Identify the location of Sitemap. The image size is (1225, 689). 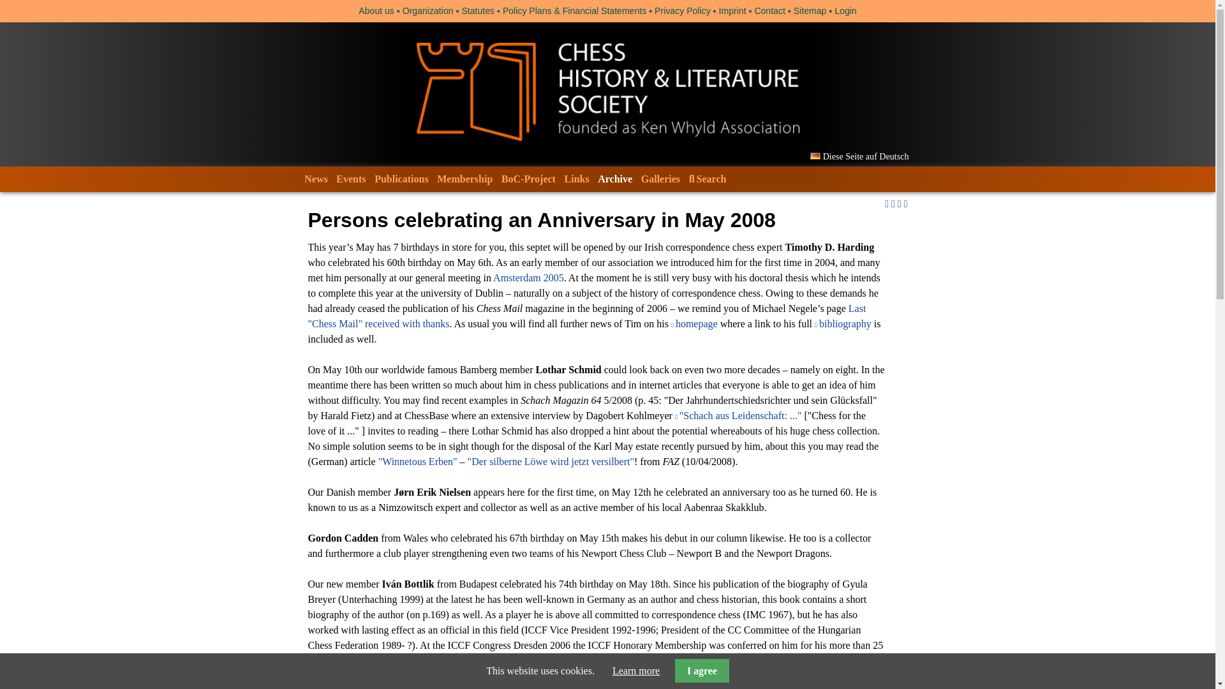
(810, 10).